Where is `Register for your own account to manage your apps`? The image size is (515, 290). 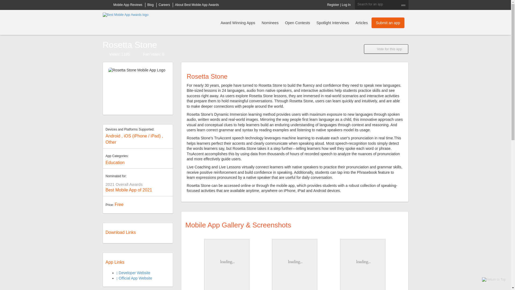
Register for your own account to manage your apps is located at coordinates (333, 5).